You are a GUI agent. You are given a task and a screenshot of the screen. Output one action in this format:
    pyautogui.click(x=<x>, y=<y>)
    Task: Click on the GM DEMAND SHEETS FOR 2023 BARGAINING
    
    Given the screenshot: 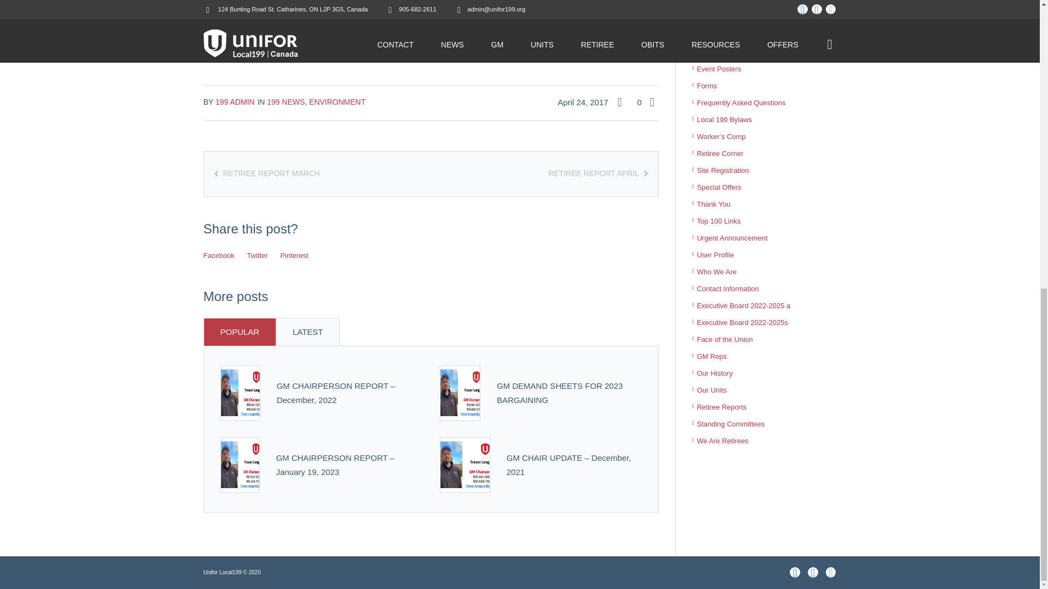 What is the action you would take?
    pyautogui.click(x=460, y=393)
    